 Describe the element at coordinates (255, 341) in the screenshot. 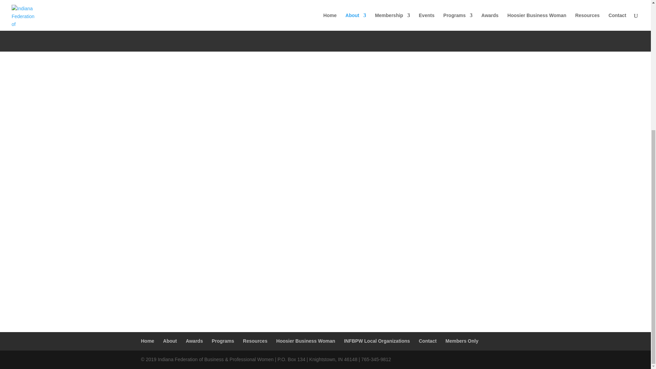

I see `Resources` at that location.